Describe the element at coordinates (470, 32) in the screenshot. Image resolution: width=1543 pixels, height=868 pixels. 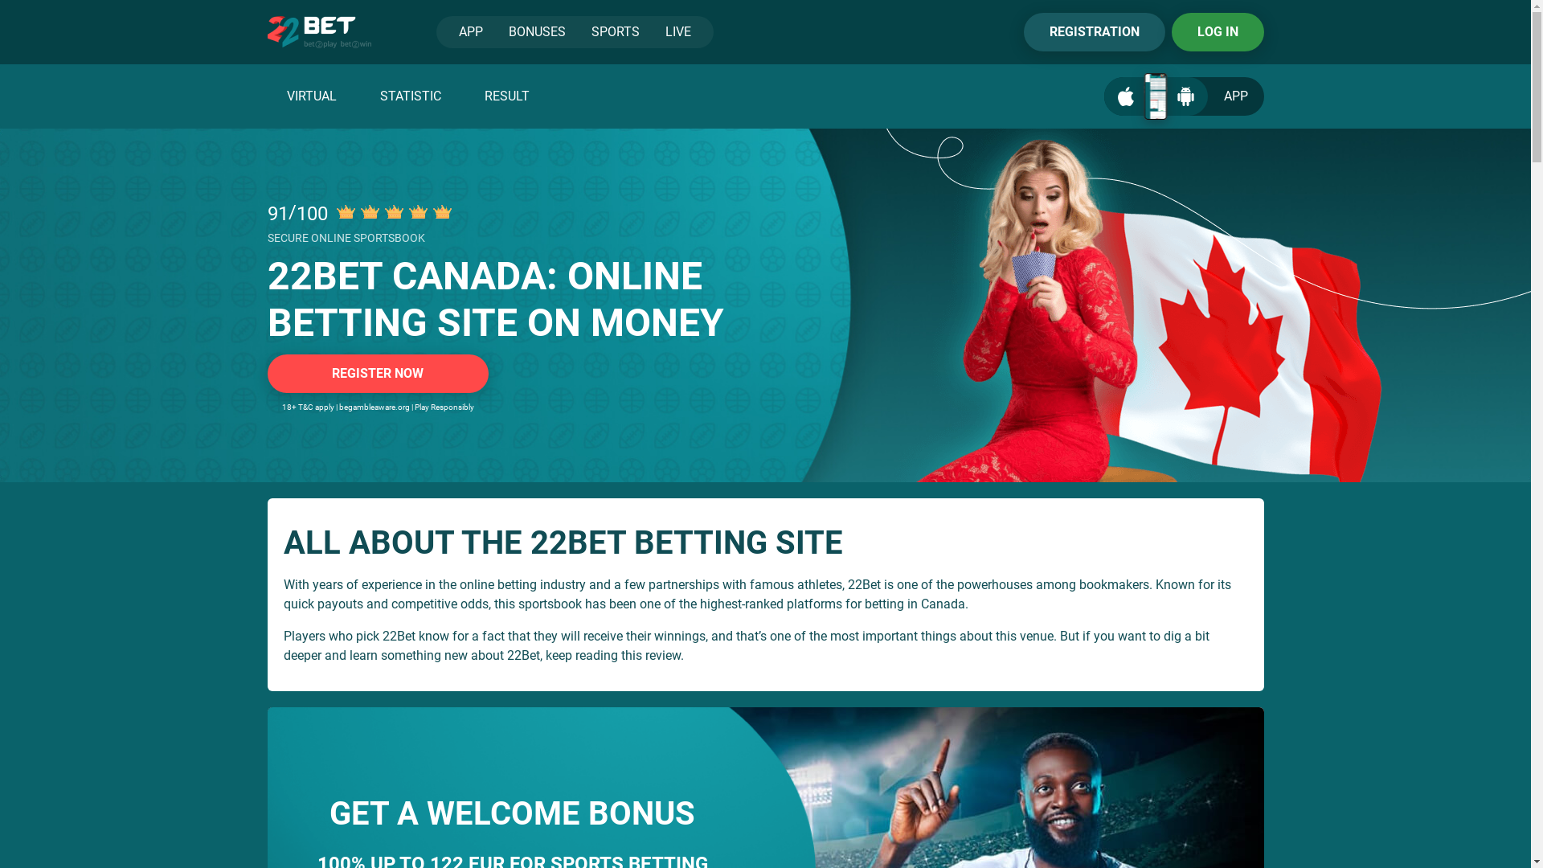
I see `APP` at that location.